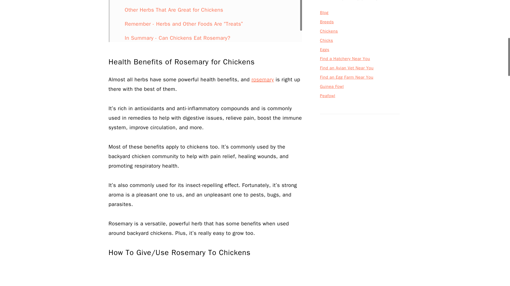  I want to click on Other Herbs That Are Great for Chickens, so click(174, 10).